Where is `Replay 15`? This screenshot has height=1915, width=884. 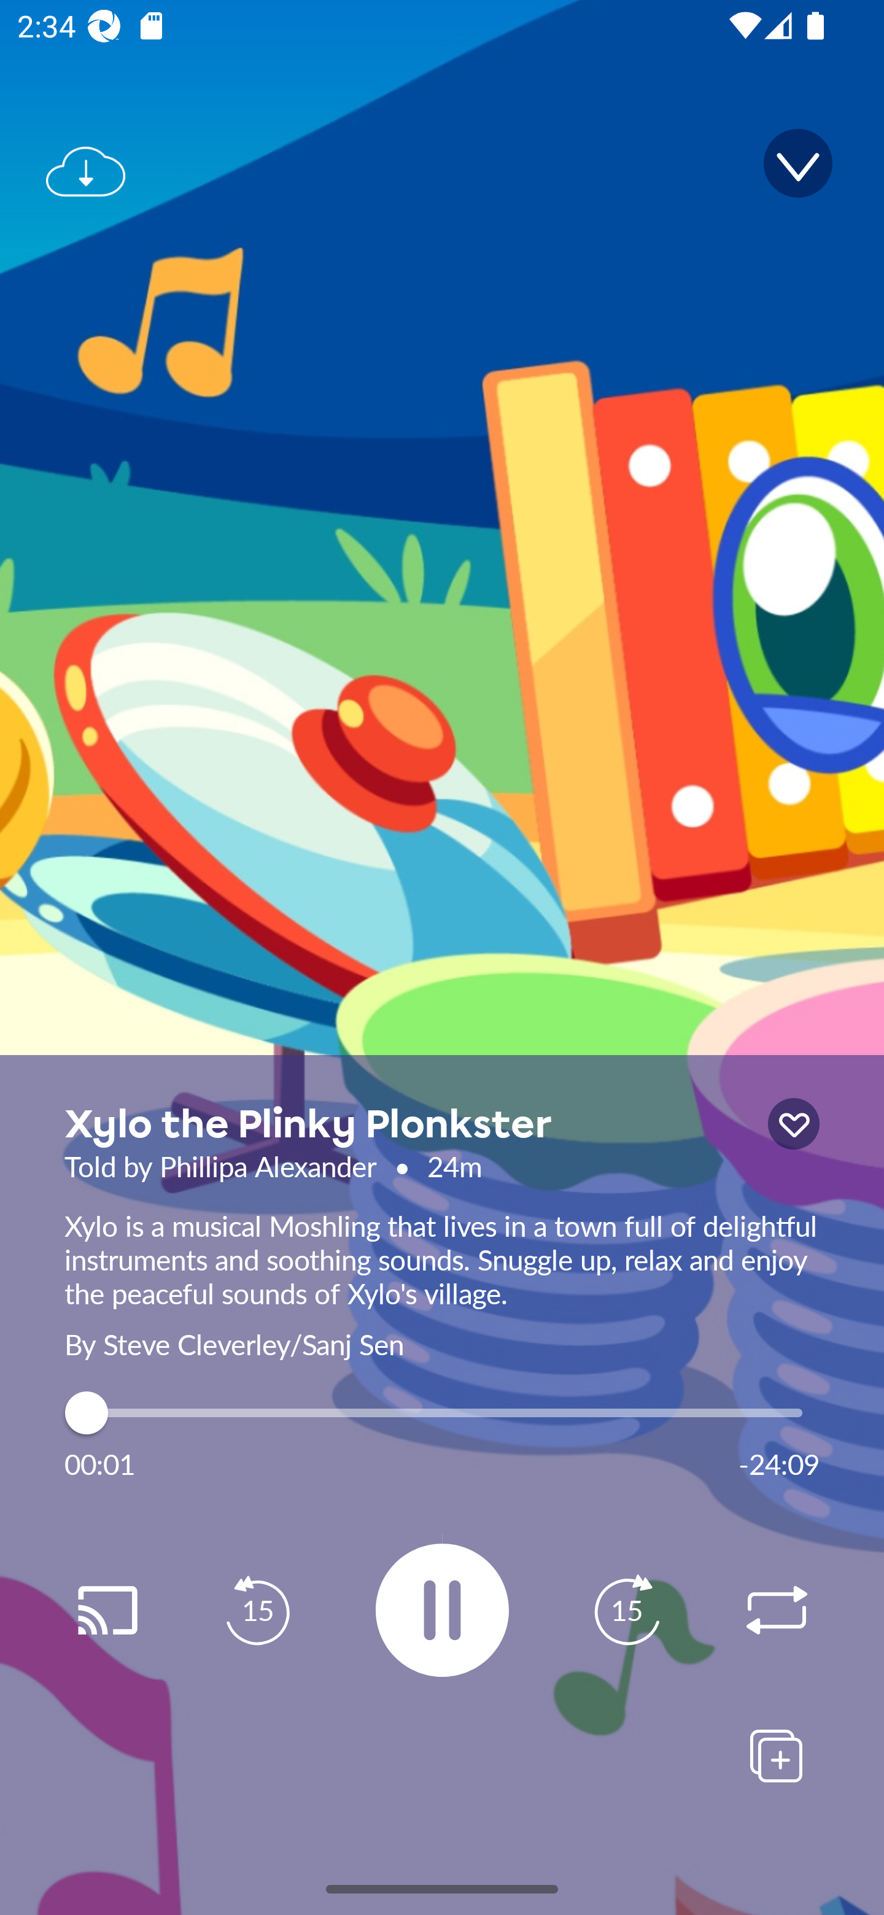
Replay 15 is located at coordinates (257, 1611).